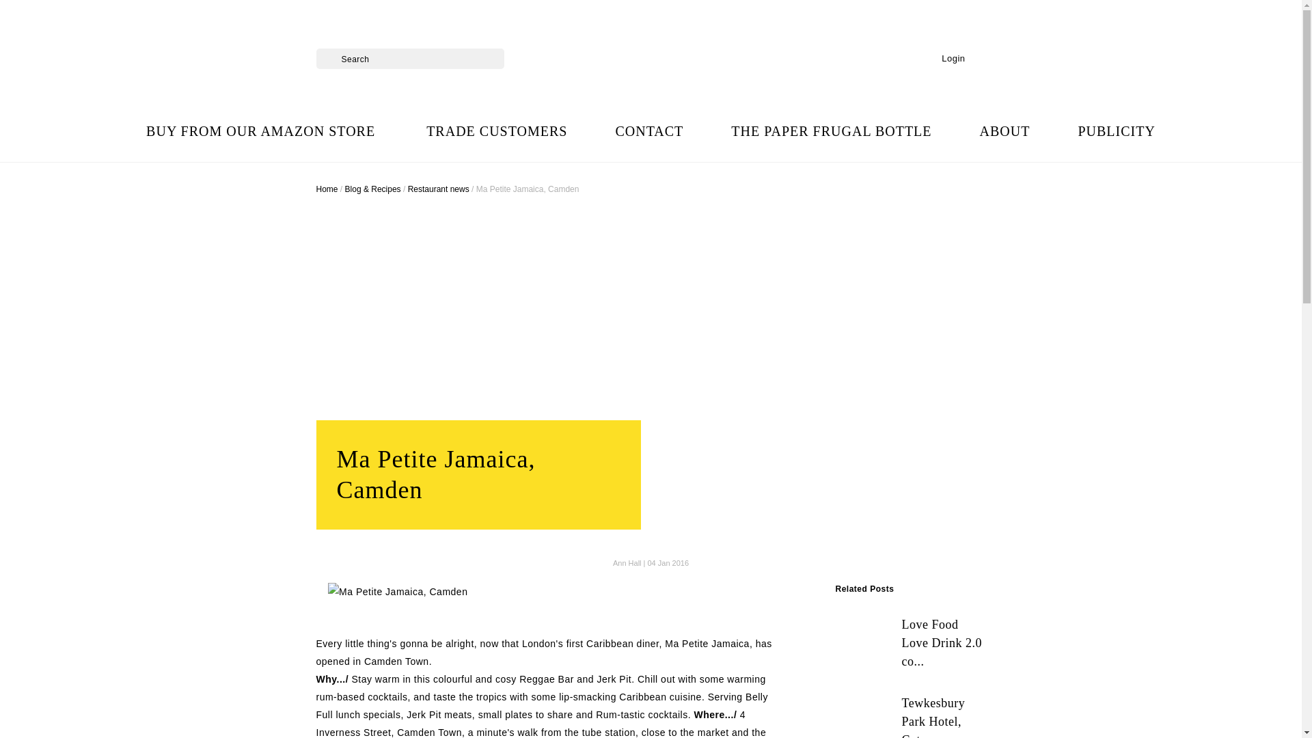 This screenshot has width=1312, height=738. I want to click on Submit, so click(325, 53).